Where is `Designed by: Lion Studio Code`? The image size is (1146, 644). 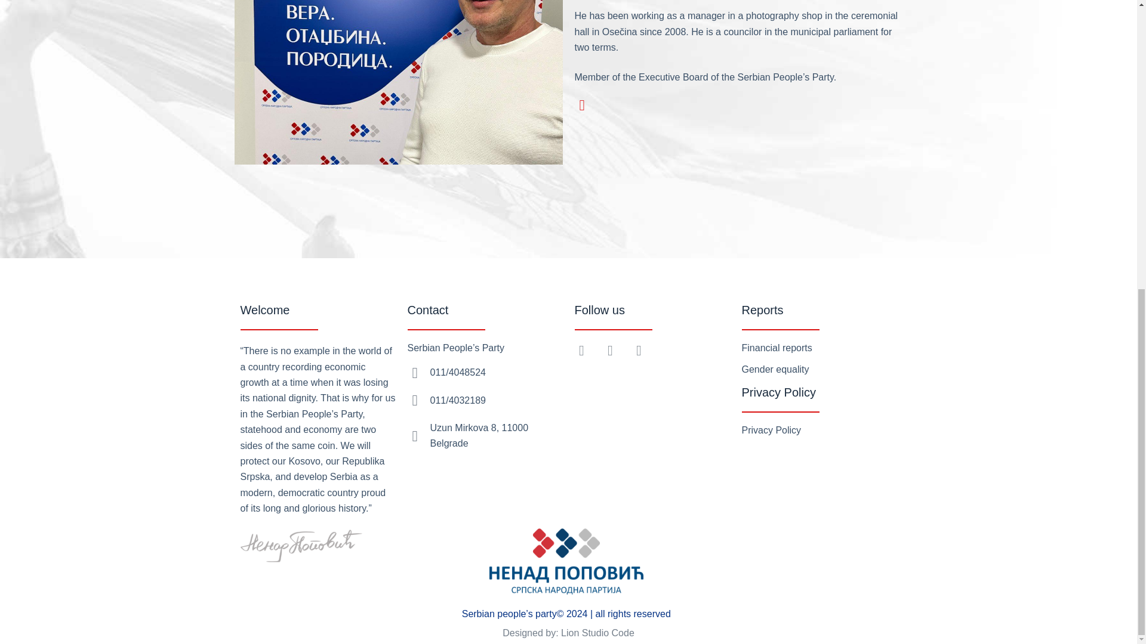 Designed by: Lion Studio Code is located at coordinates (568, 633).